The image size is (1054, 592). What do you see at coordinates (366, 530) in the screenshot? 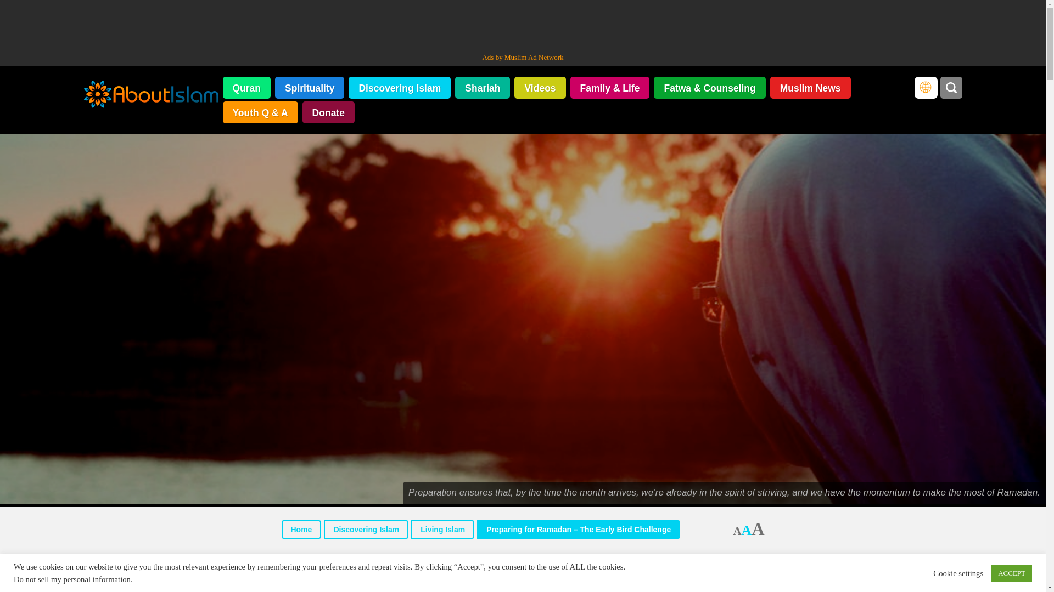
I see `Discovering Islam` at bounding box center [366, 530].